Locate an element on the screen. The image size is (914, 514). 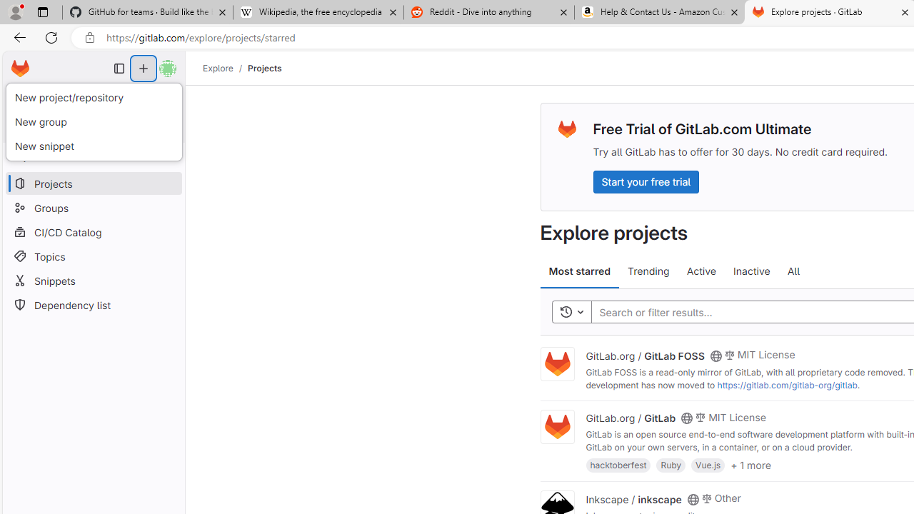
Explore/ is located at coordinates (226, 68).